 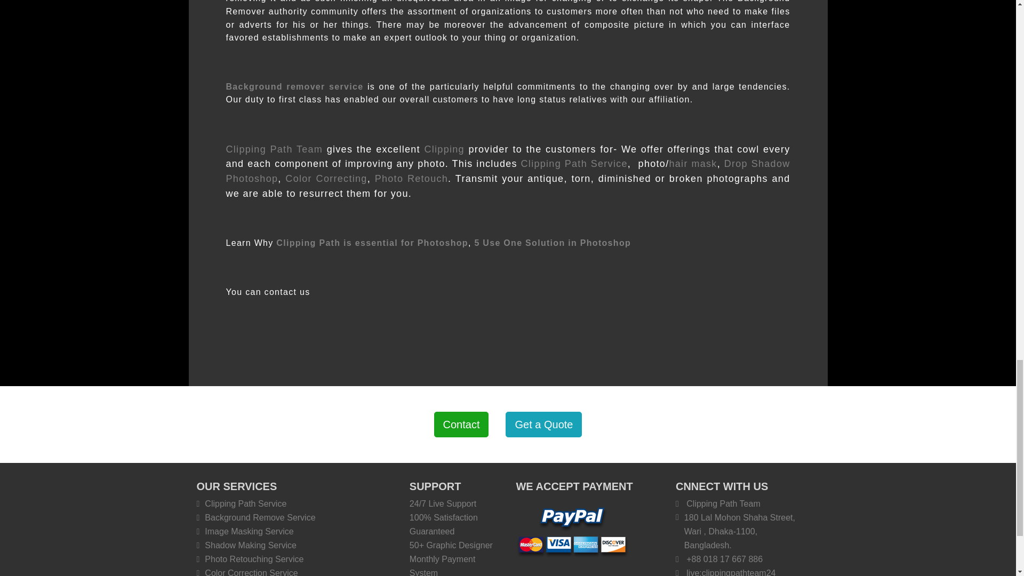 What do you see at coordinates (462, 425) in the screenshot?
I see `Contact` at bounding box center [462, 425].